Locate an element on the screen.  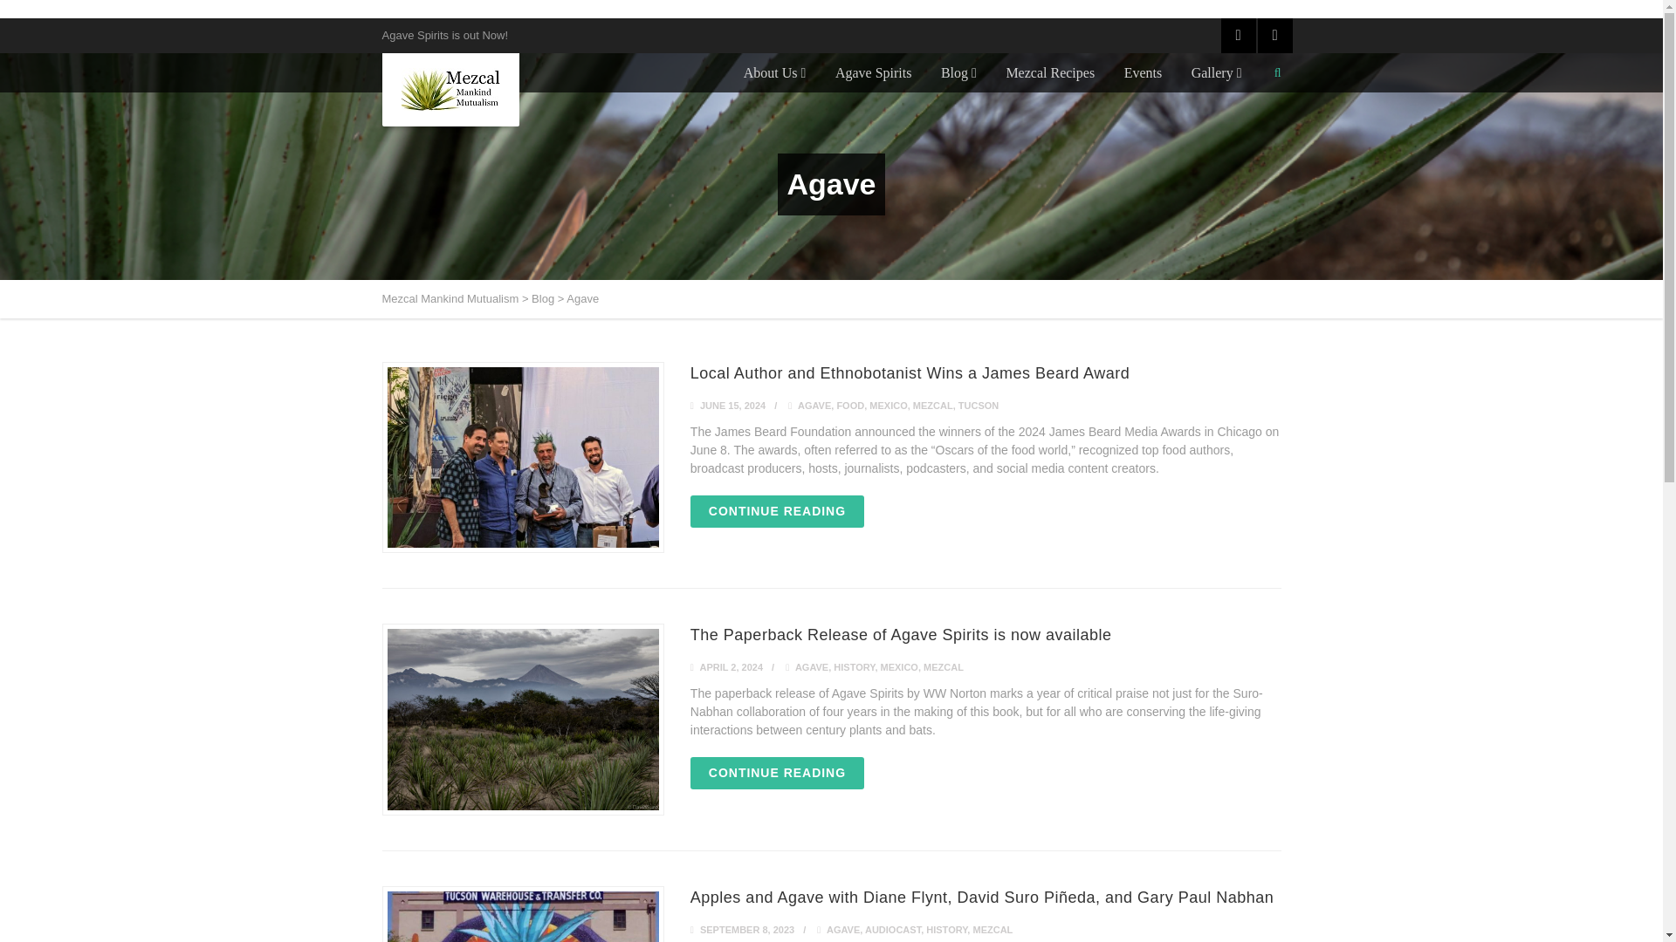
Local Author and Ethnobotanist Wins a James Beard Award is located at coordinates (910, 373).